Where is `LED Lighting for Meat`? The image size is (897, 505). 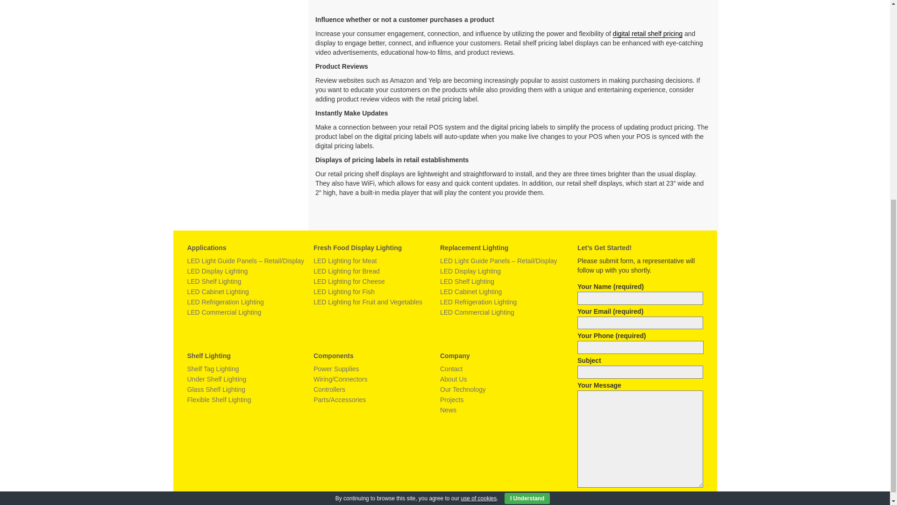
LED Lighting for Meat is located at coordinates (345, 260).